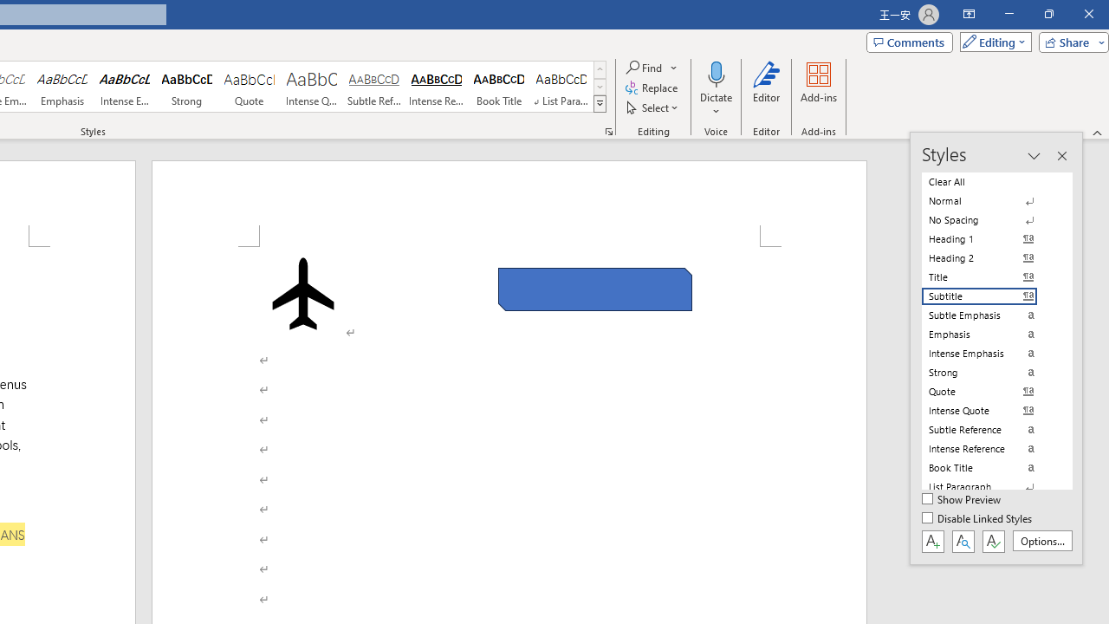  I want to click on Options..., so click(1041, 541).